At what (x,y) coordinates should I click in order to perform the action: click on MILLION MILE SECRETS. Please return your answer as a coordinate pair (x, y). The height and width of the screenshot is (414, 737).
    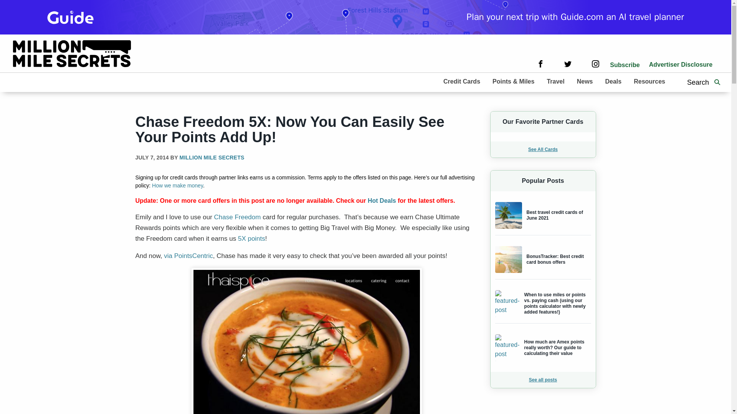
    Looking at the image, I should click on (212, 157).